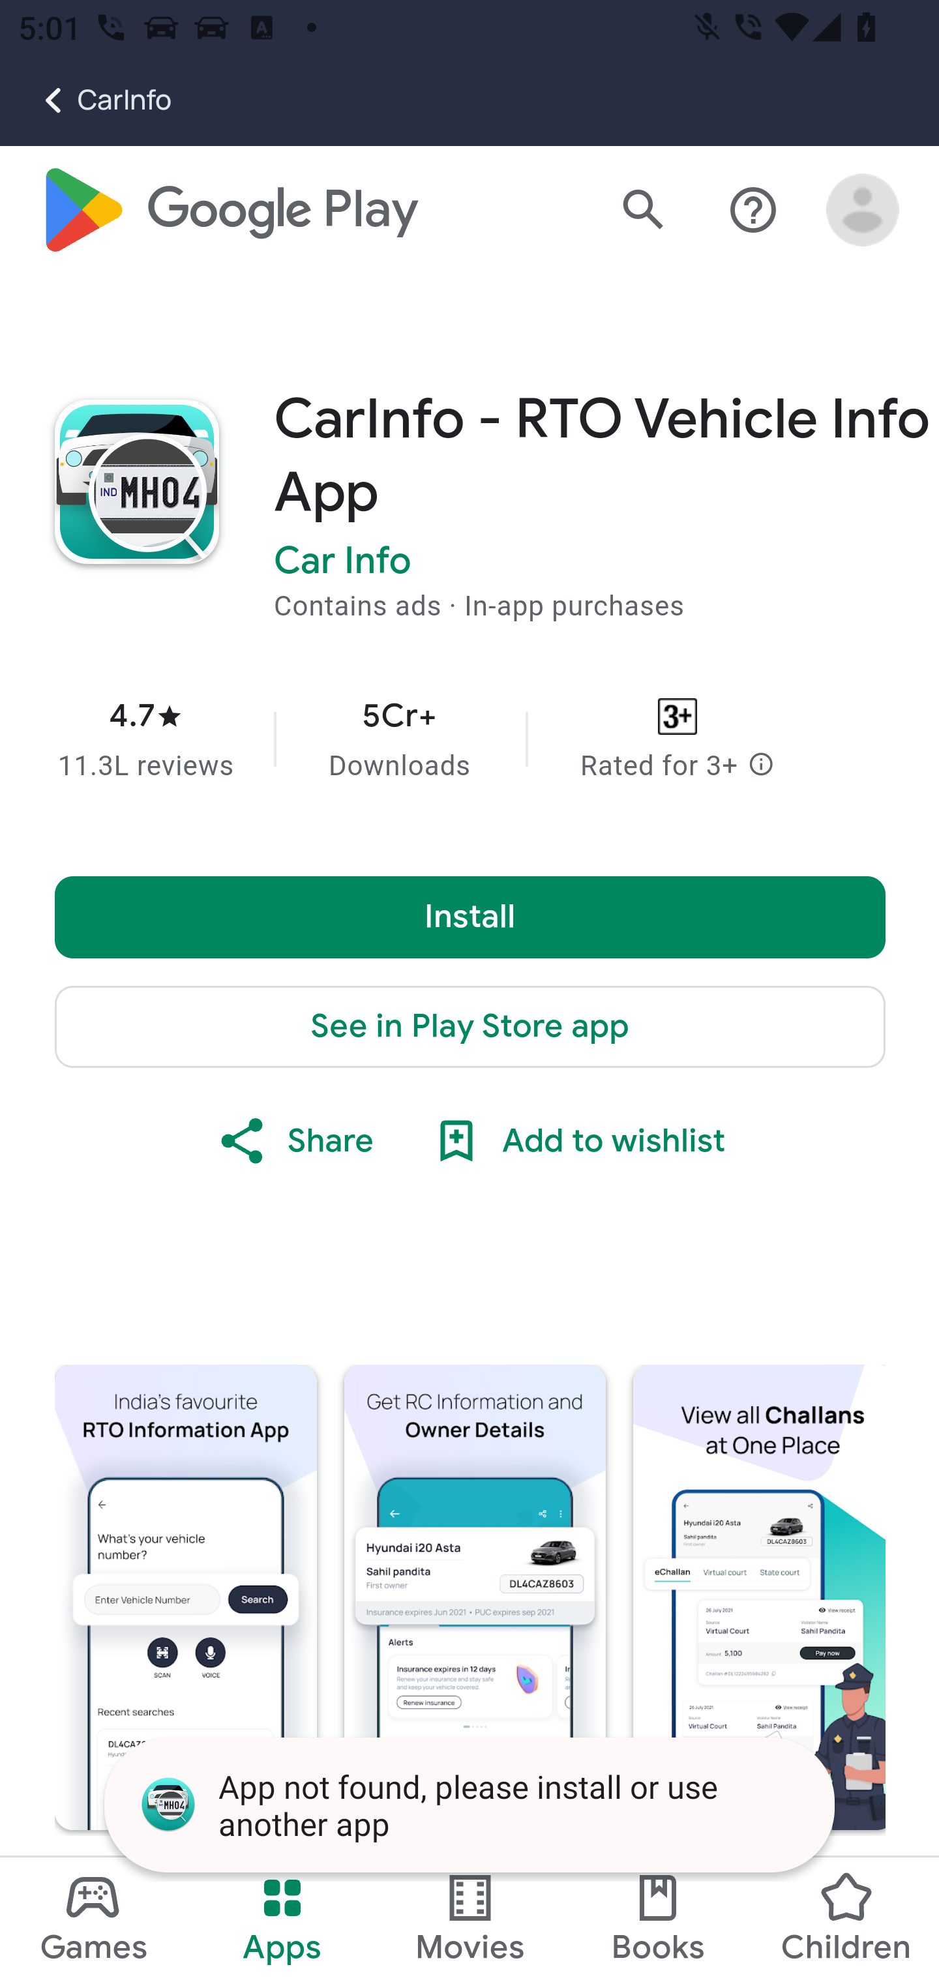  What do you see at coordinates (295, 1142) in the screenshot?
I see `Share` at bounding box center [295, 1142].